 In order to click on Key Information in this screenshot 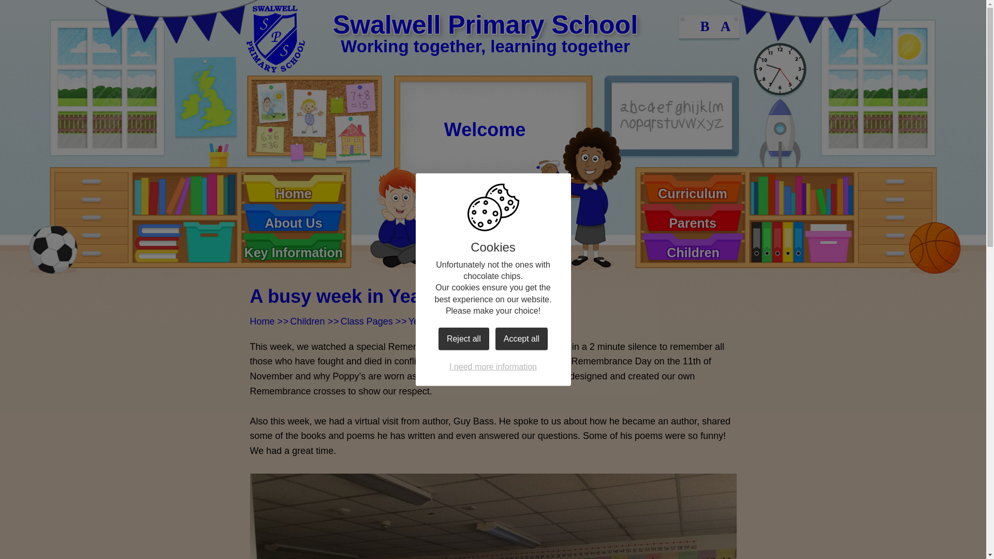, I will do `click(293, 248)`.